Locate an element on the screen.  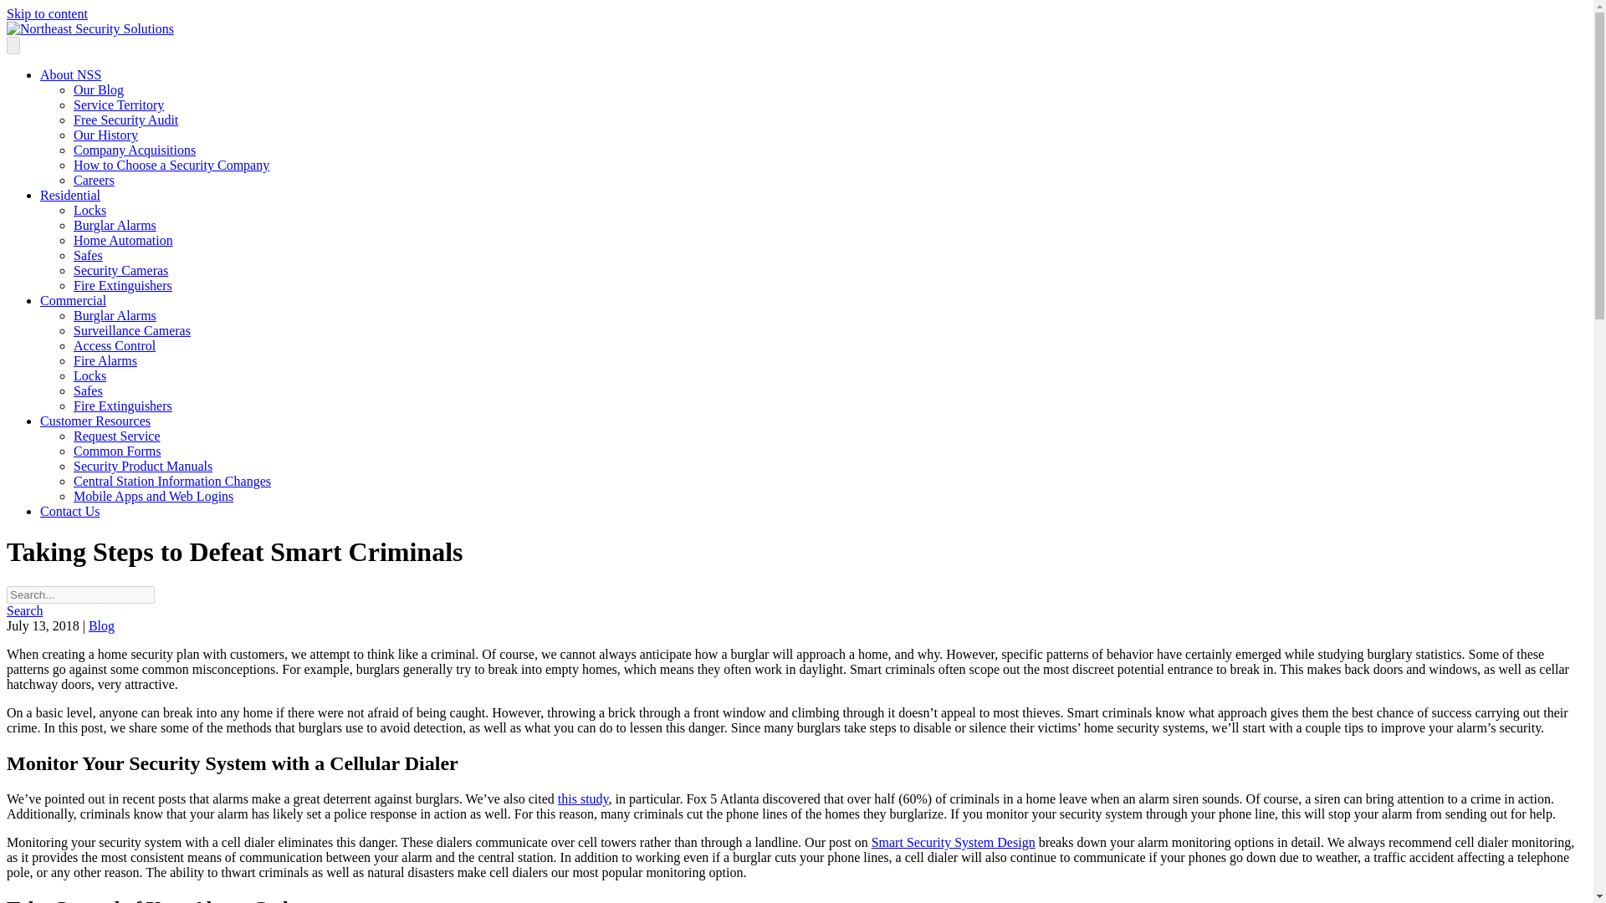
Our Blog is located at coordinates (99, 89).